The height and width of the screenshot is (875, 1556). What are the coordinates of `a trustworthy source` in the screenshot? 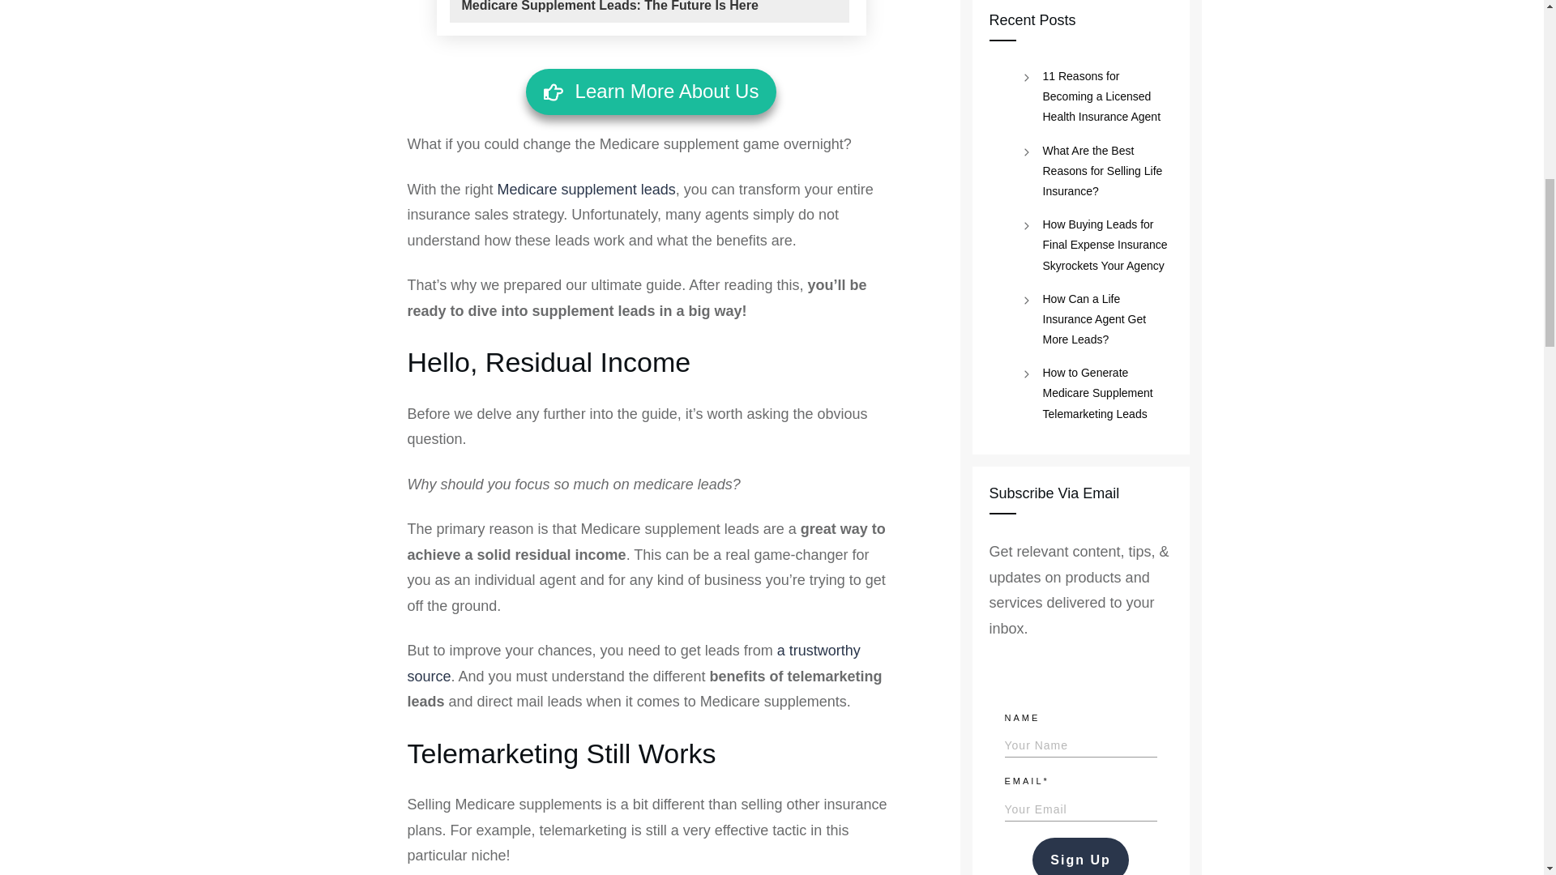 It's located at (633, 663).